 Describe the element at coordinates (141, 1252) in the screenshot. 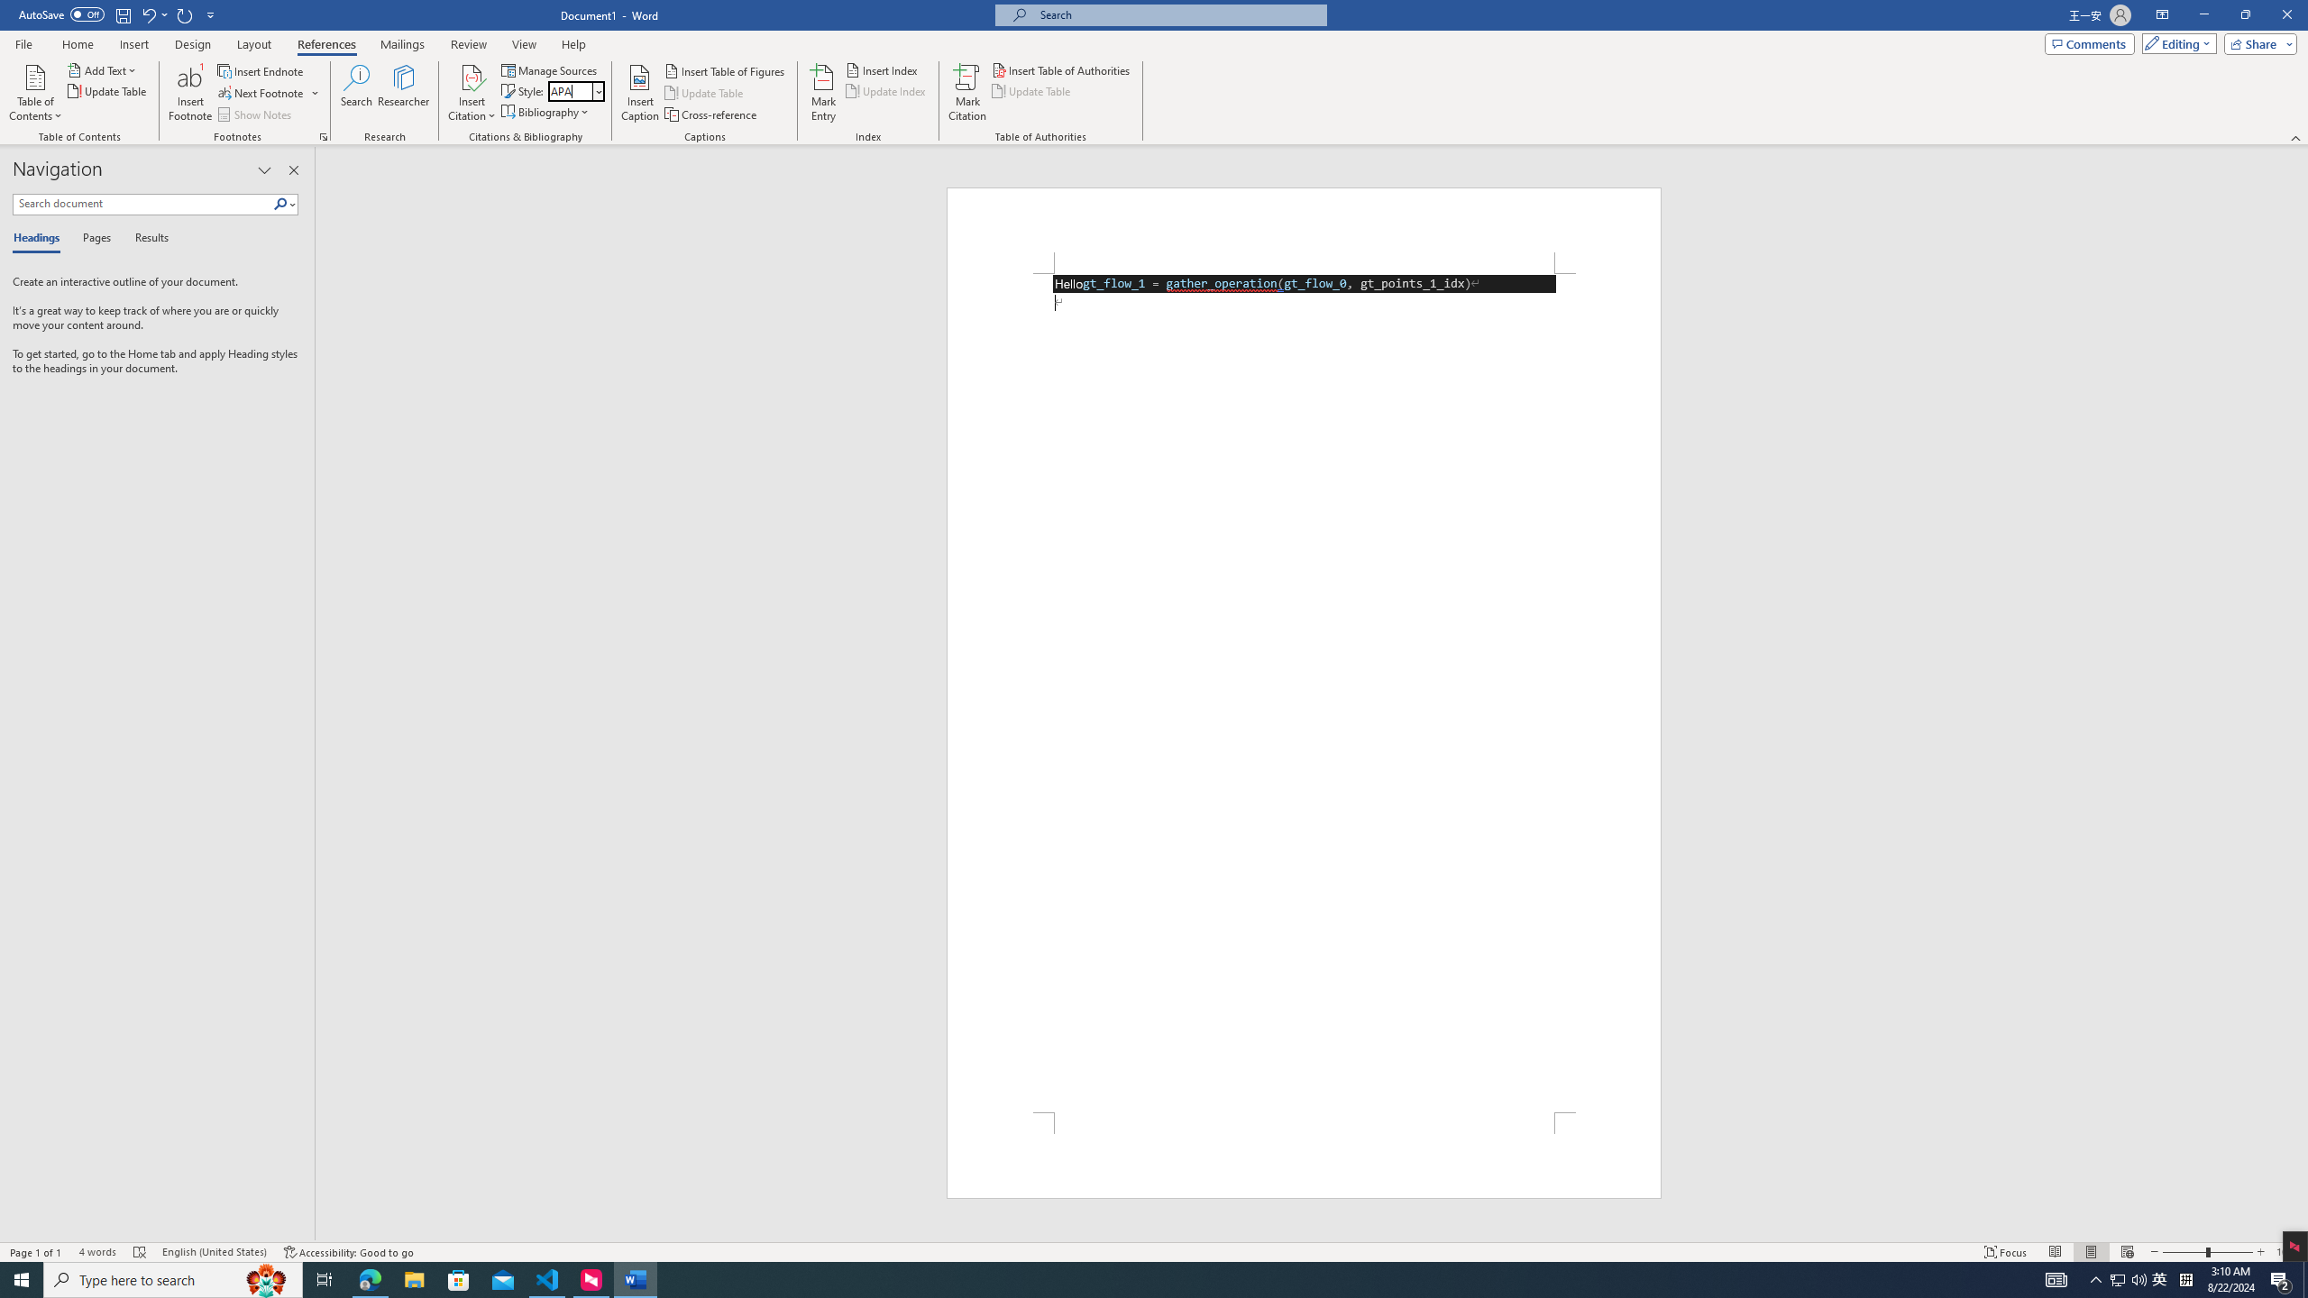

I see `Spelling and Grammar Check Errors` at that location.